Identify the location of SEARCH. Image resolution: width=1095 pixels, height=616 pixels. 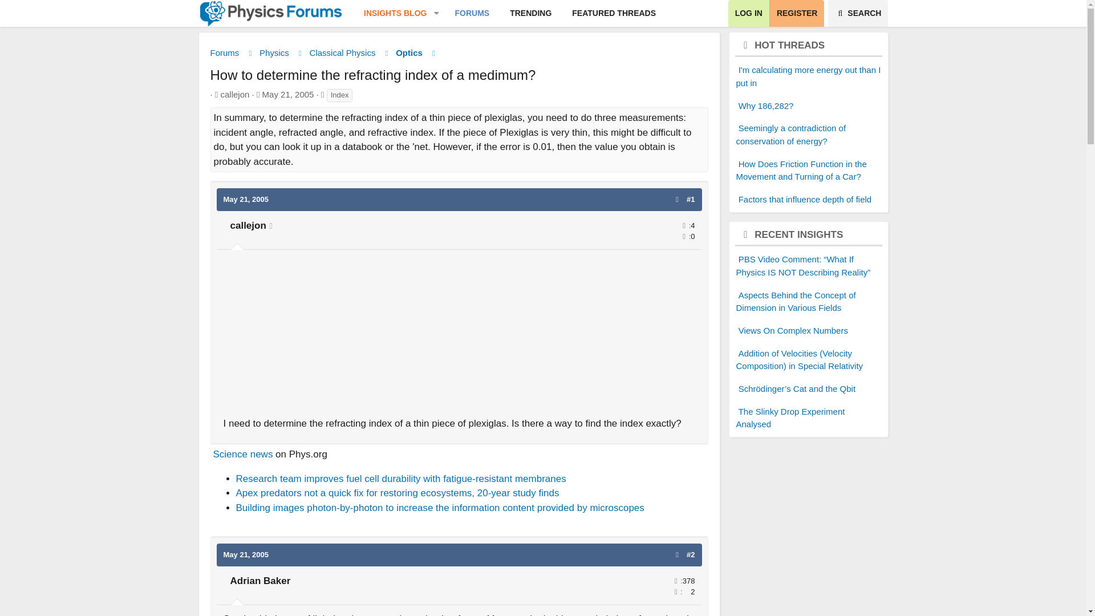
(858, 14).